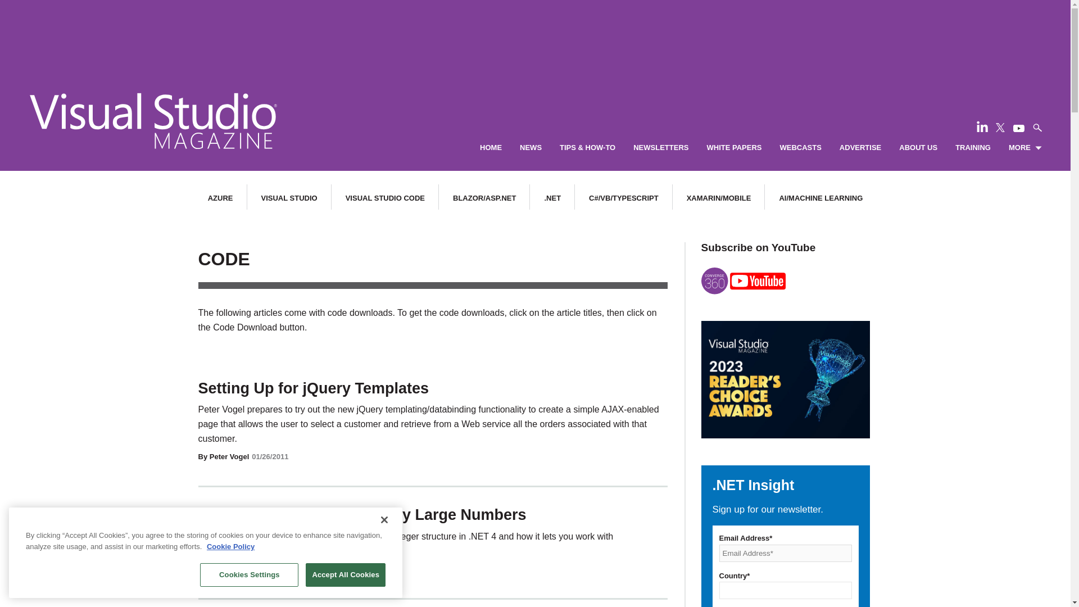  Describe the element at coordinates (491, 148) in the screenshot. I see `HOME` at that location.